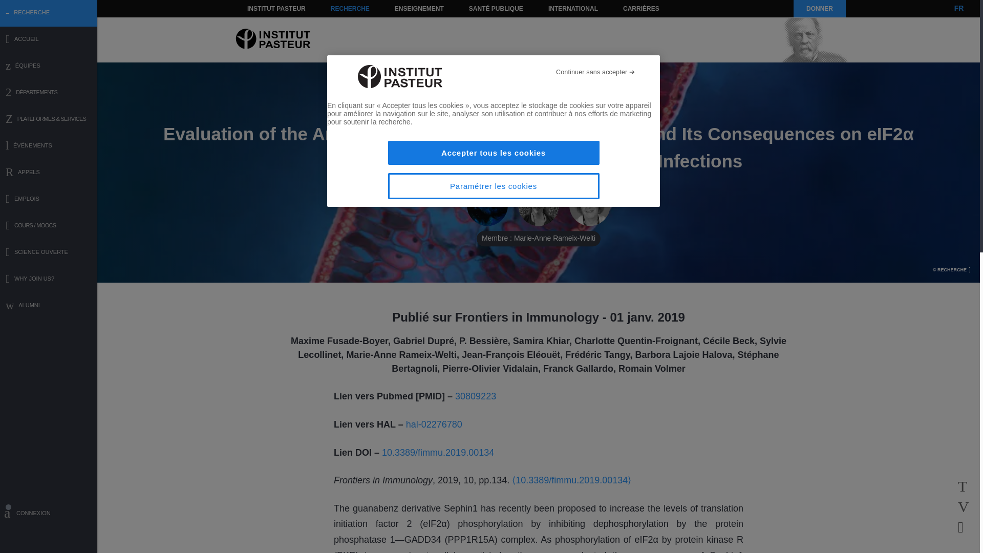 This screenshot has height=553, width=983. Describe the element at coordinates (475, 396) in the screenshot. I see `30809223` at that location.